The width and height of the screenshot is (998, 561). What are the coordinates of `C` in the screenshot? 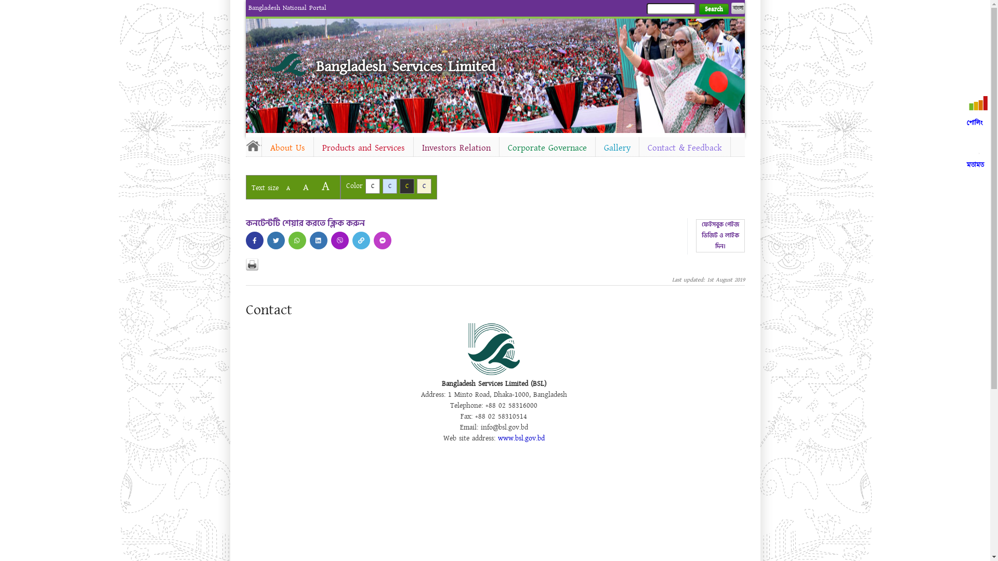 It's located at (372, 186).